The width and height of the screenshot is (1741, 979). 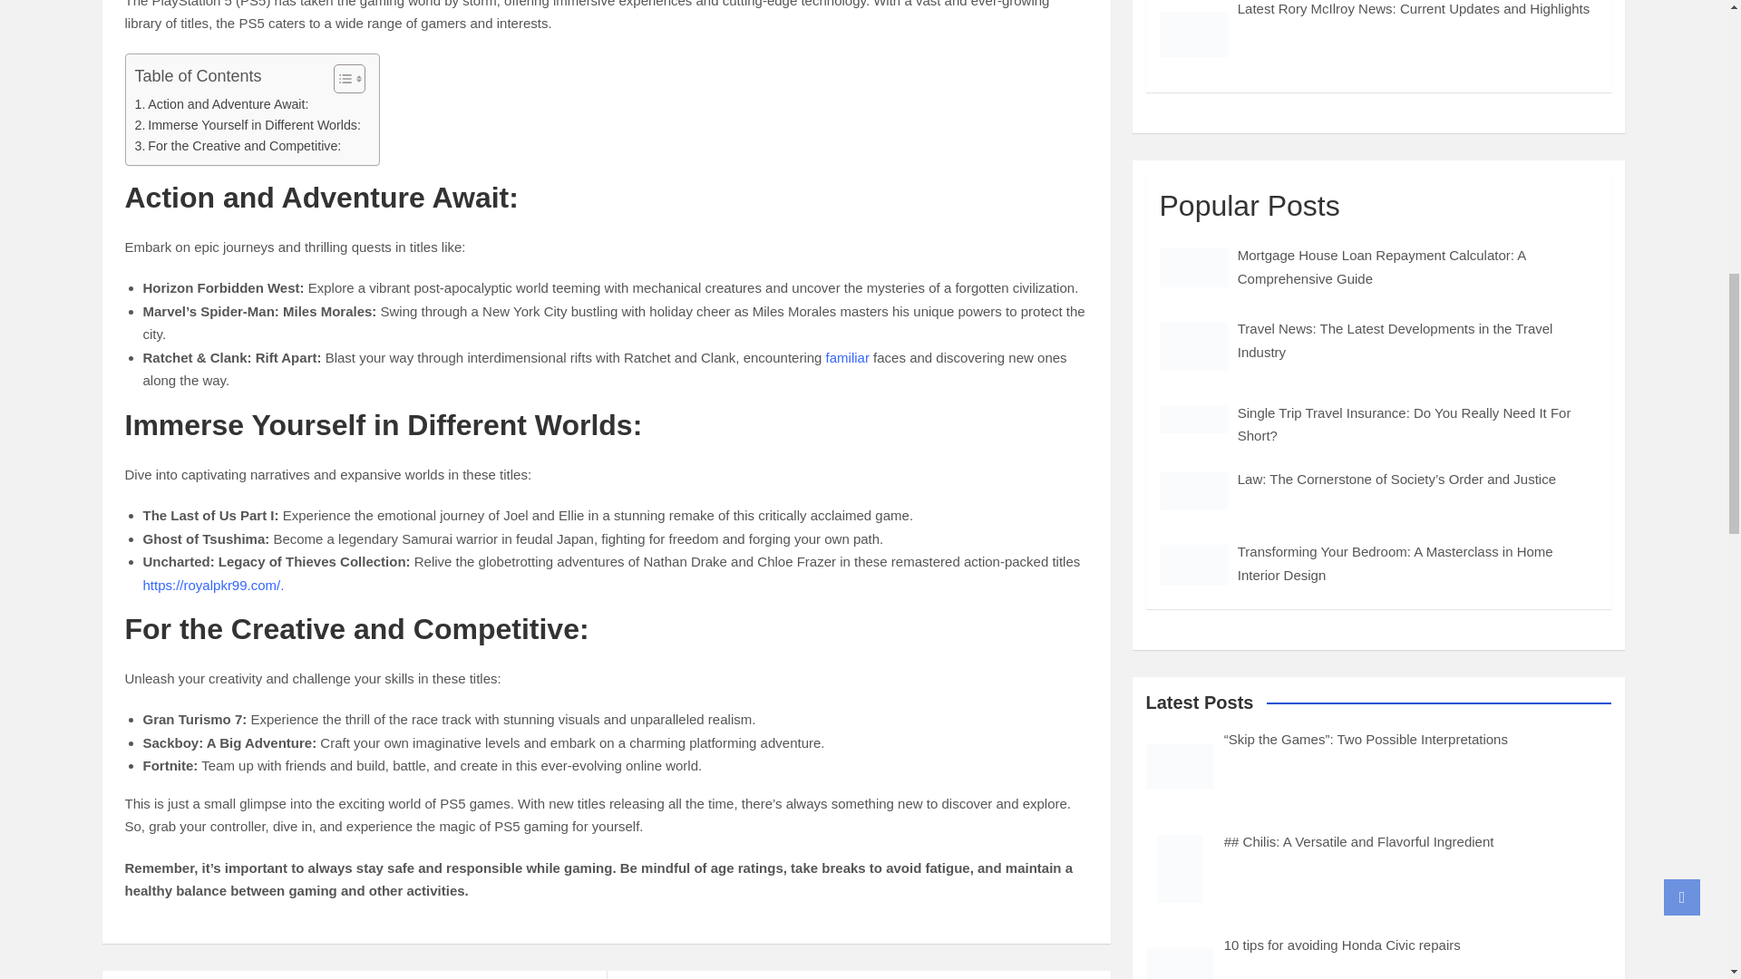 What do you see at coordinates (1193, 34) in the screenshot?
I see `Latest Rory McIlroy News: Current Updates and Highlights` at bounding box center [1193, 34].